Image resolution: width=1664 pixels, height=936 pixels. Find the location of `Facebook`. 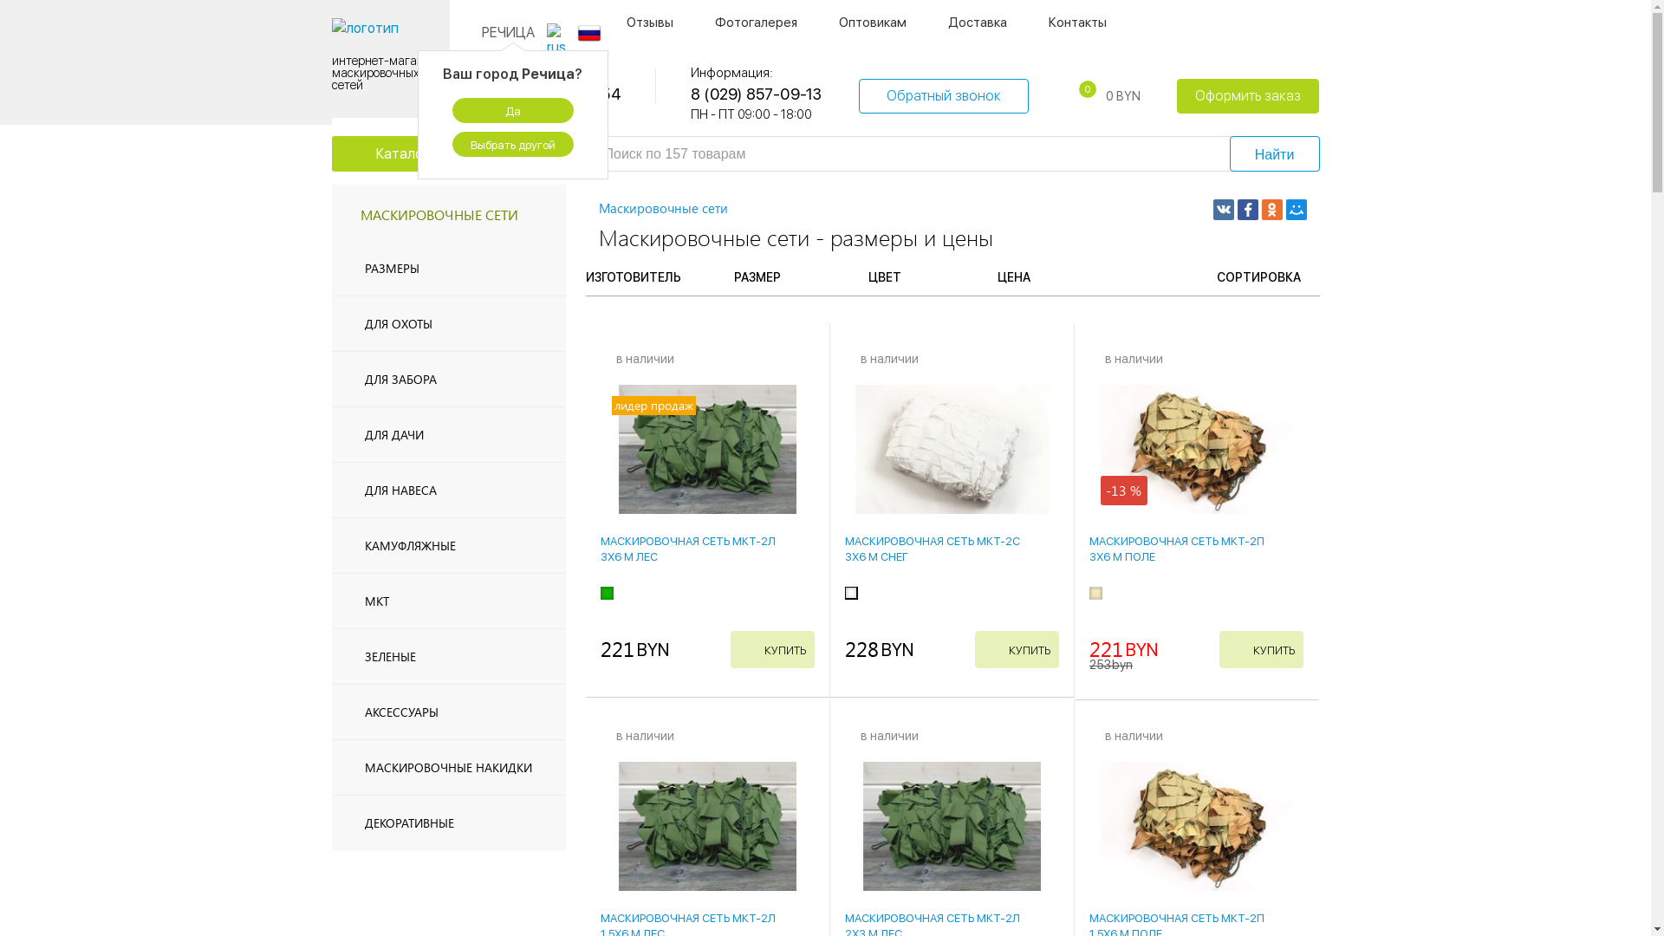

Facebook is located at coordinates (1248, 210).